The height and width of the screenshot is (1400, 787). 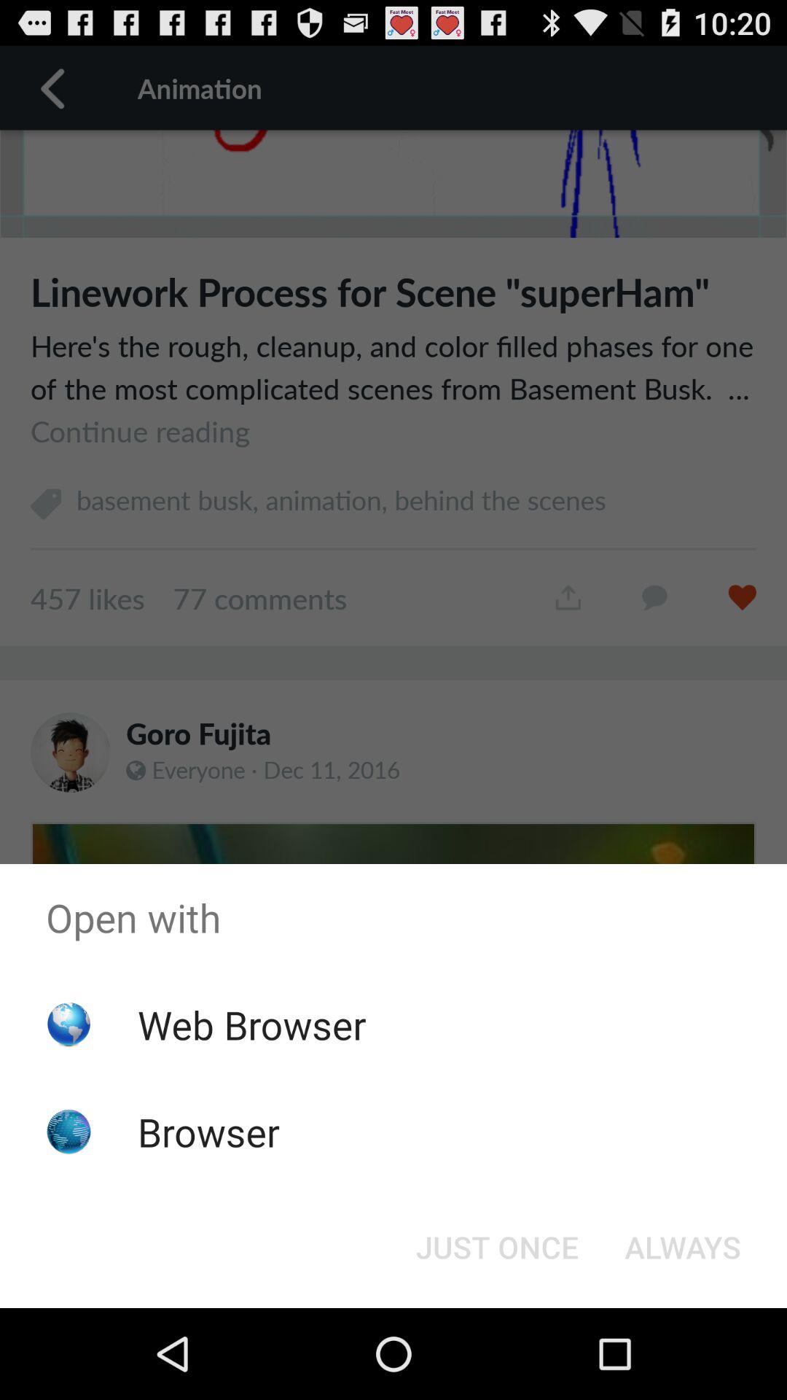 I want to click on turn off just once item, so click(x=497, y=1247).